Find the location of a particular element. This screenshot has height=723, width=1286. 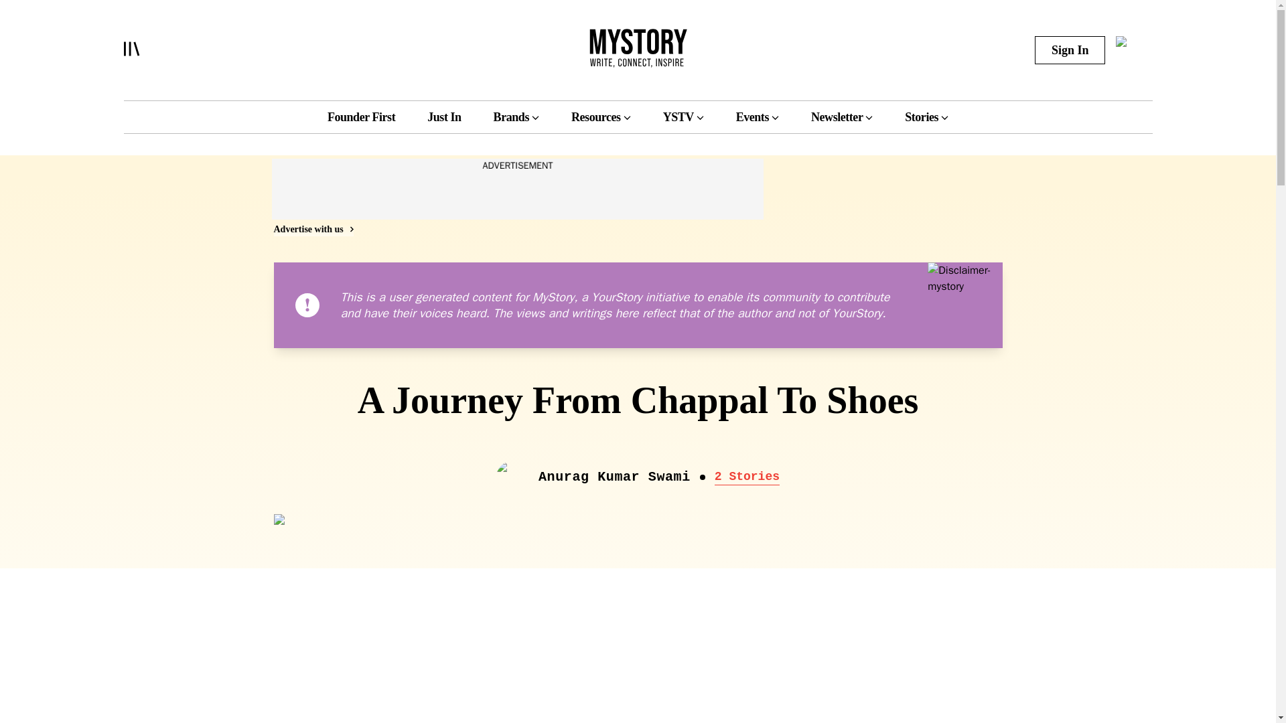

2 Stories is located at coordinates (747, 476).